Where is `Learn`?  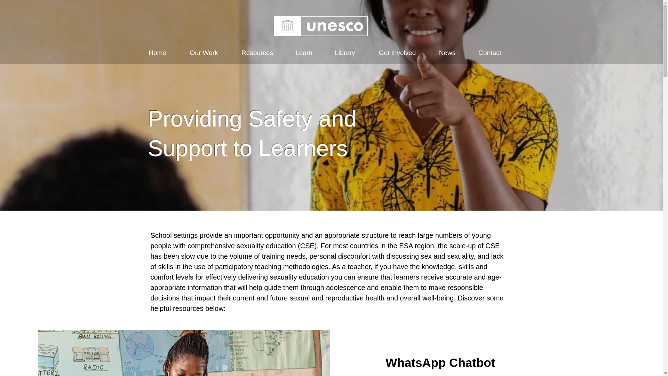 Learn is located at coordinates (304, 53).